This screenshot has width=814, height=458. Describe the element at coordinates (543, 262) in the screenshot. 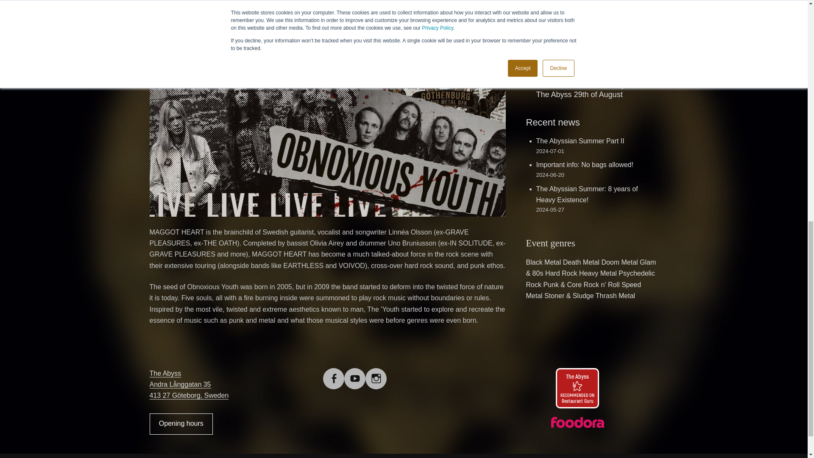

I see `Black Metal` at that location.